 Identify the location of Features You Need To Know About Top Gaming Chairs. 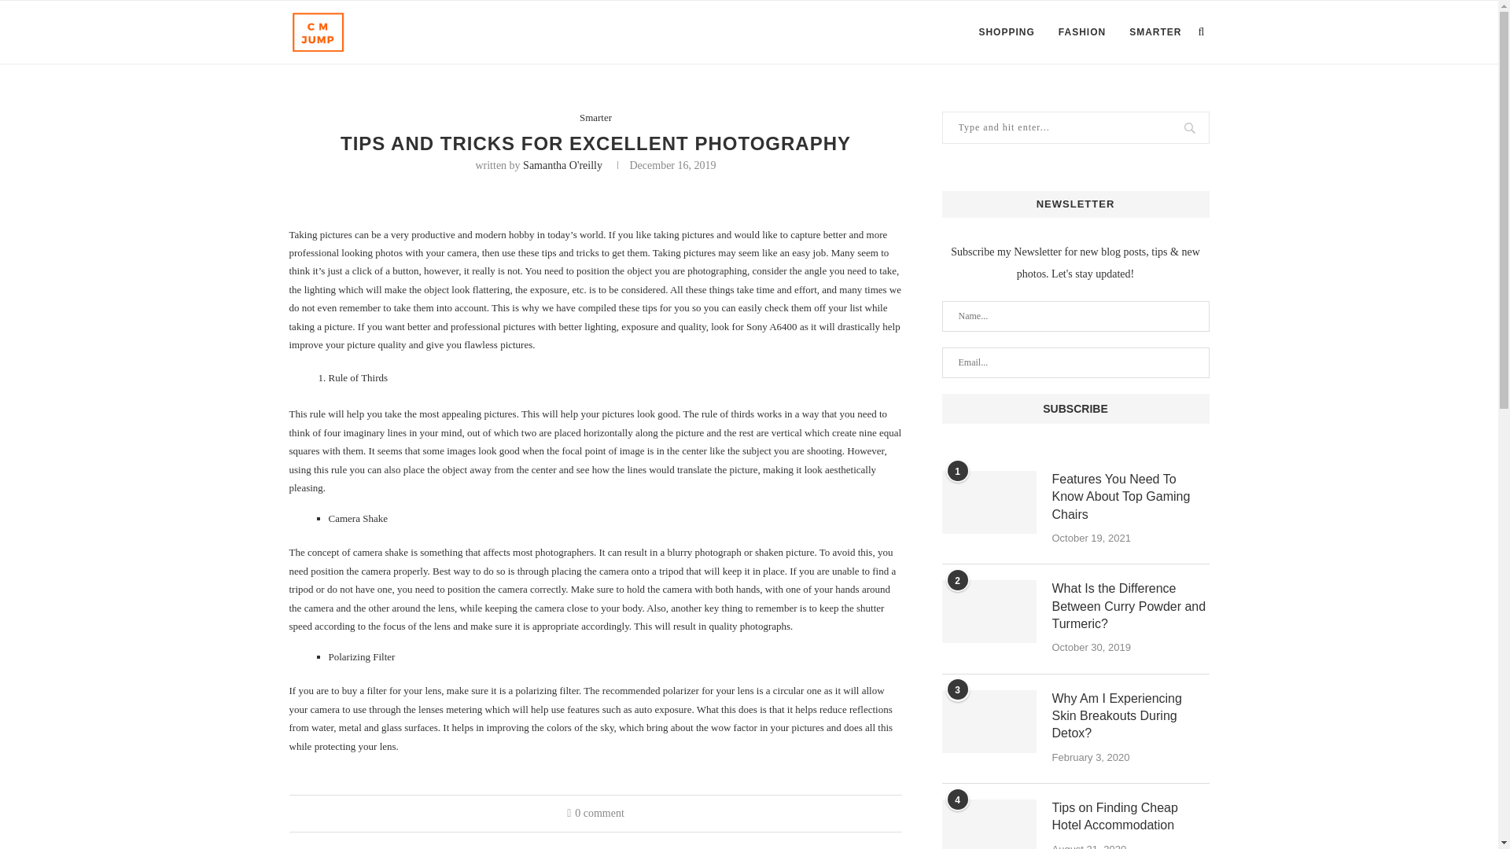
(989, 502).